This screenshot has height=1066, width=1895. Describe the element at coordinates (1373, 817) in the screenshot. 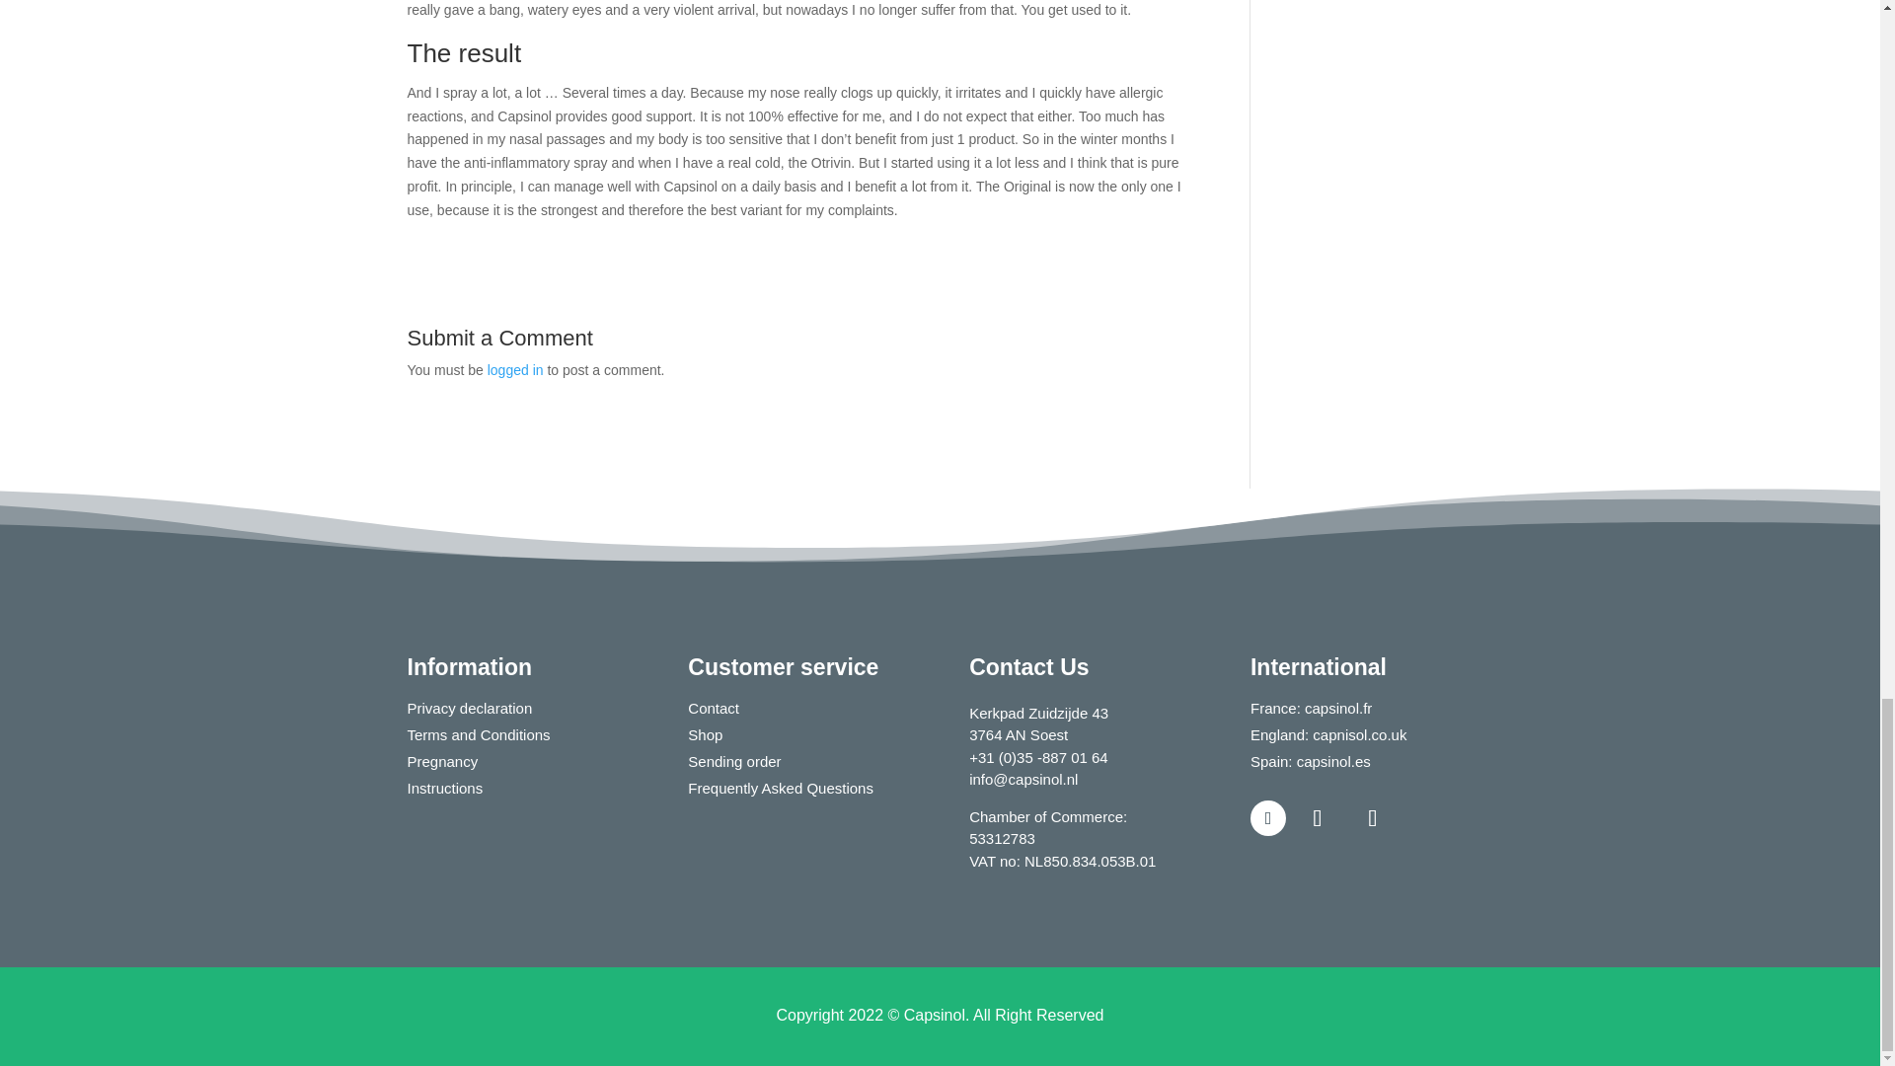

I see `Follow on X` at that location.